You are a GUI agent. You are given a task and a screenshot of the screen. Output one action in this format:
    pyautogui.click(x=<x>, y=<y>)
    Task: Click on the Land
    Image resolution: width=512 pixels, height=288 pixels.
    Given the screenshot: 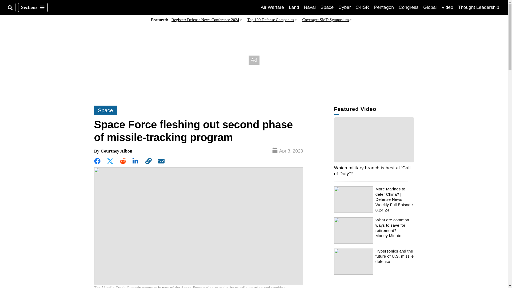 What is the action you would take?
    pyautogui.click(x=294, y=7)
    